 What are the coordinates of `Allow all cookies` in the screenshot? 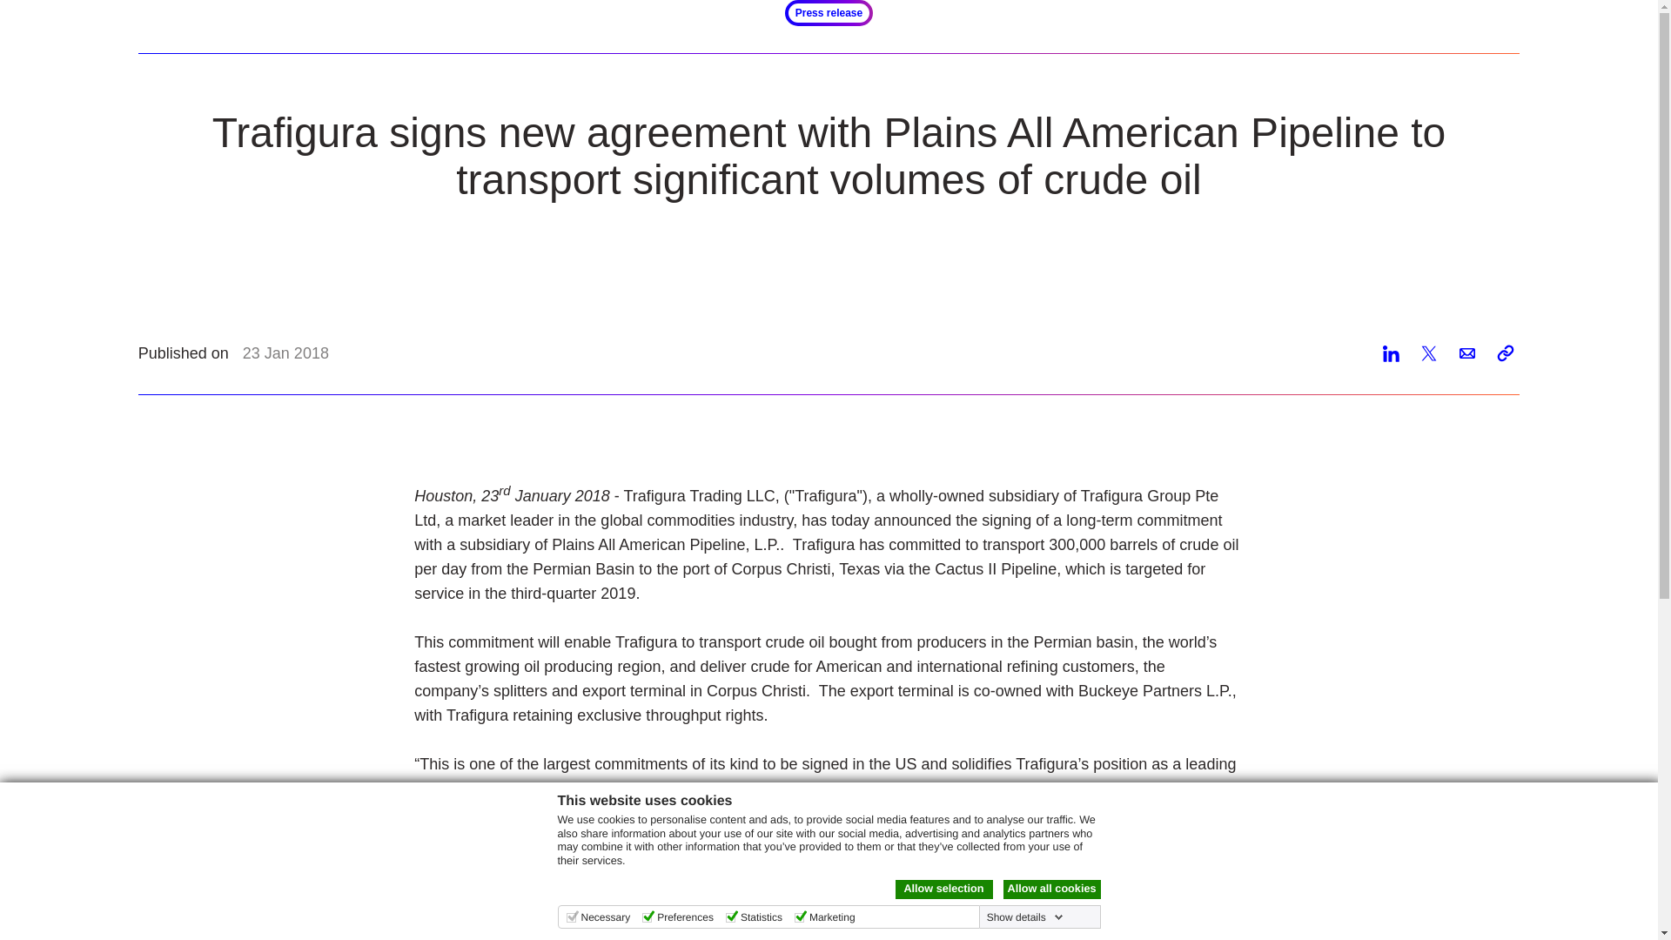 It's located at (1051, 889).